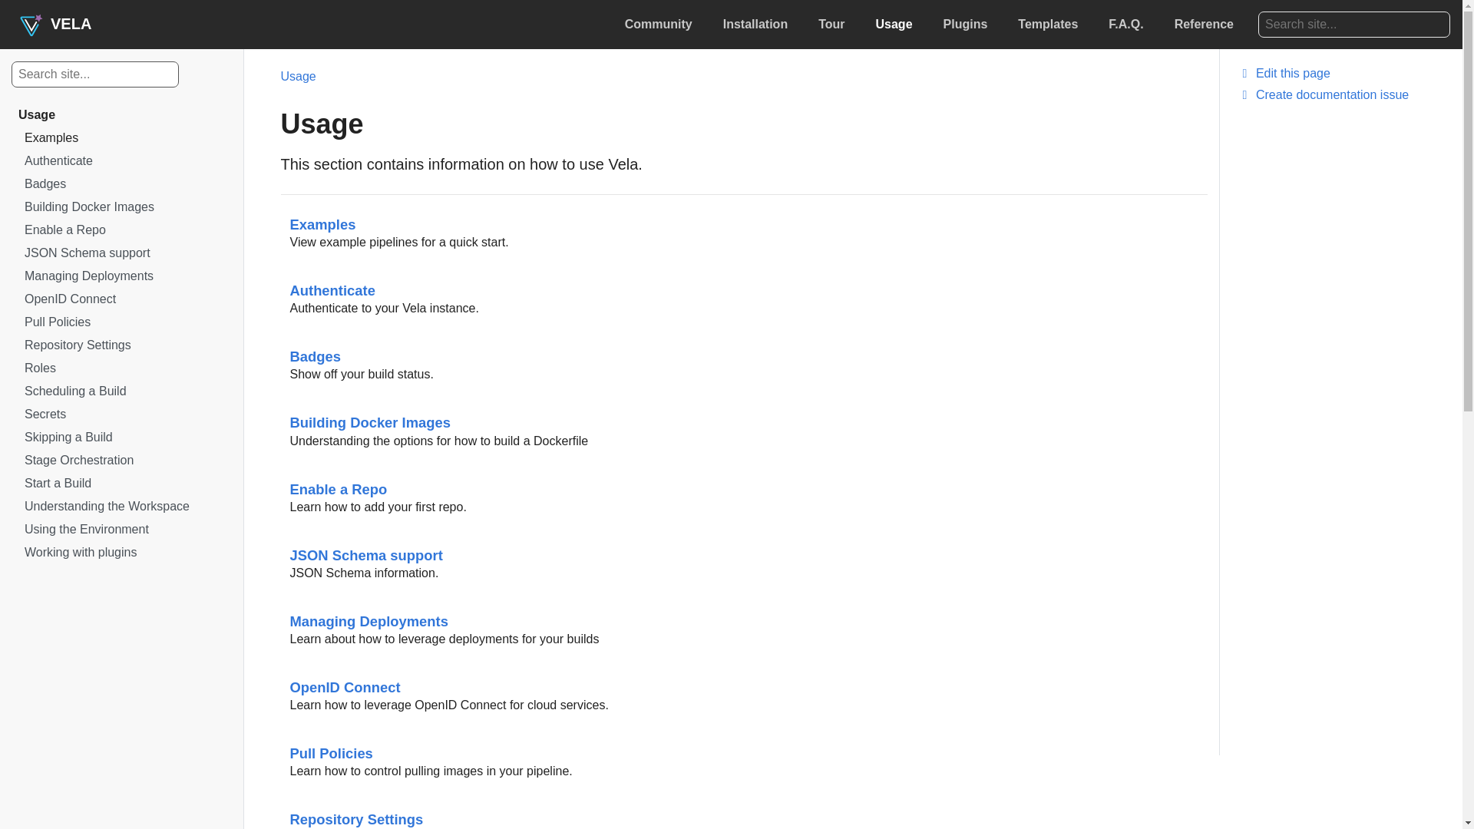 The image size is (1474, 829). Describe the element at coordinates (124, 232) in the screenshot. I see `Enable a Repo` at that location.